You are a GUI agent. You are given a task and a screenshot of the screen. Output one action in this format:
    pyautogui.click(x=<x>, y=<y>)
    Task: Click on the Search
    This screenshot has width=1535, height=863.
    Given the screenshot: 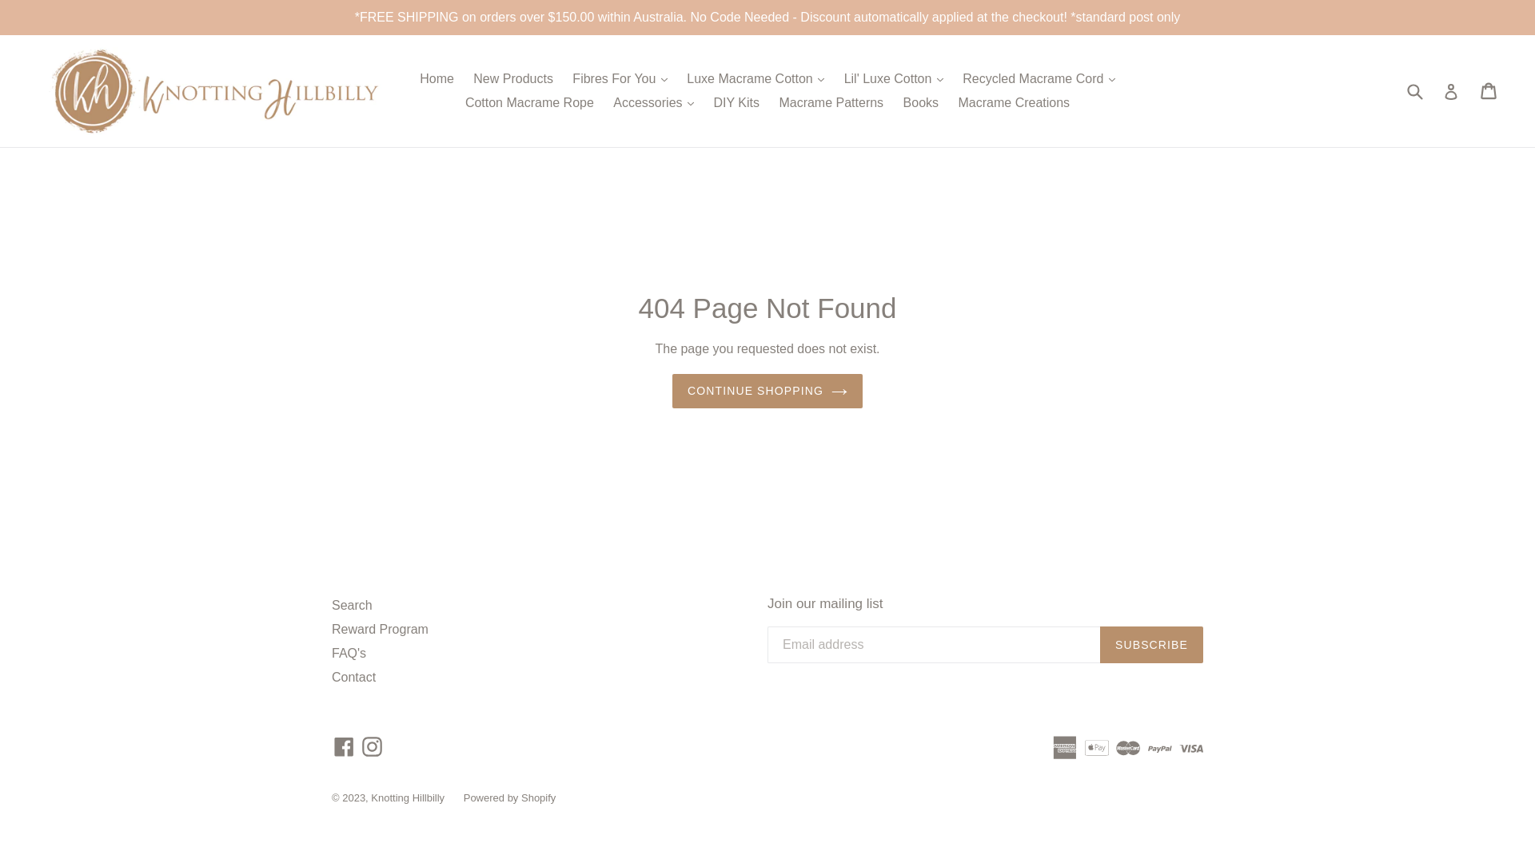 What is the action you would take?
    pyautogui.click(x=352, y=606)
    